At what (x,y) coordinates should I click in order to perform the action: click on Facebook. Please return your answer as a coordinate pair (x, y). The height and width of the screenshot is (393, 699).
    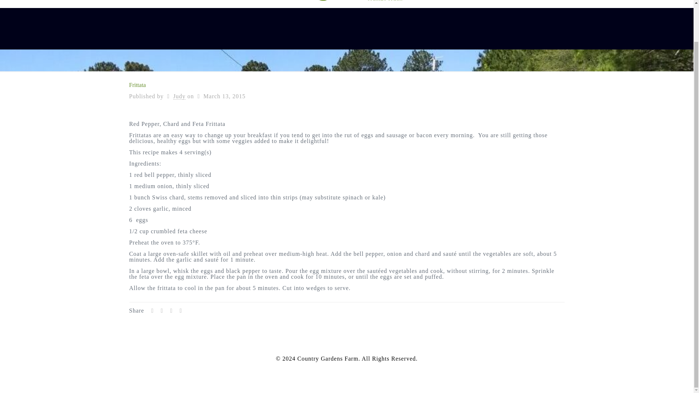
    Looking at the image, I should click on (339, 368).